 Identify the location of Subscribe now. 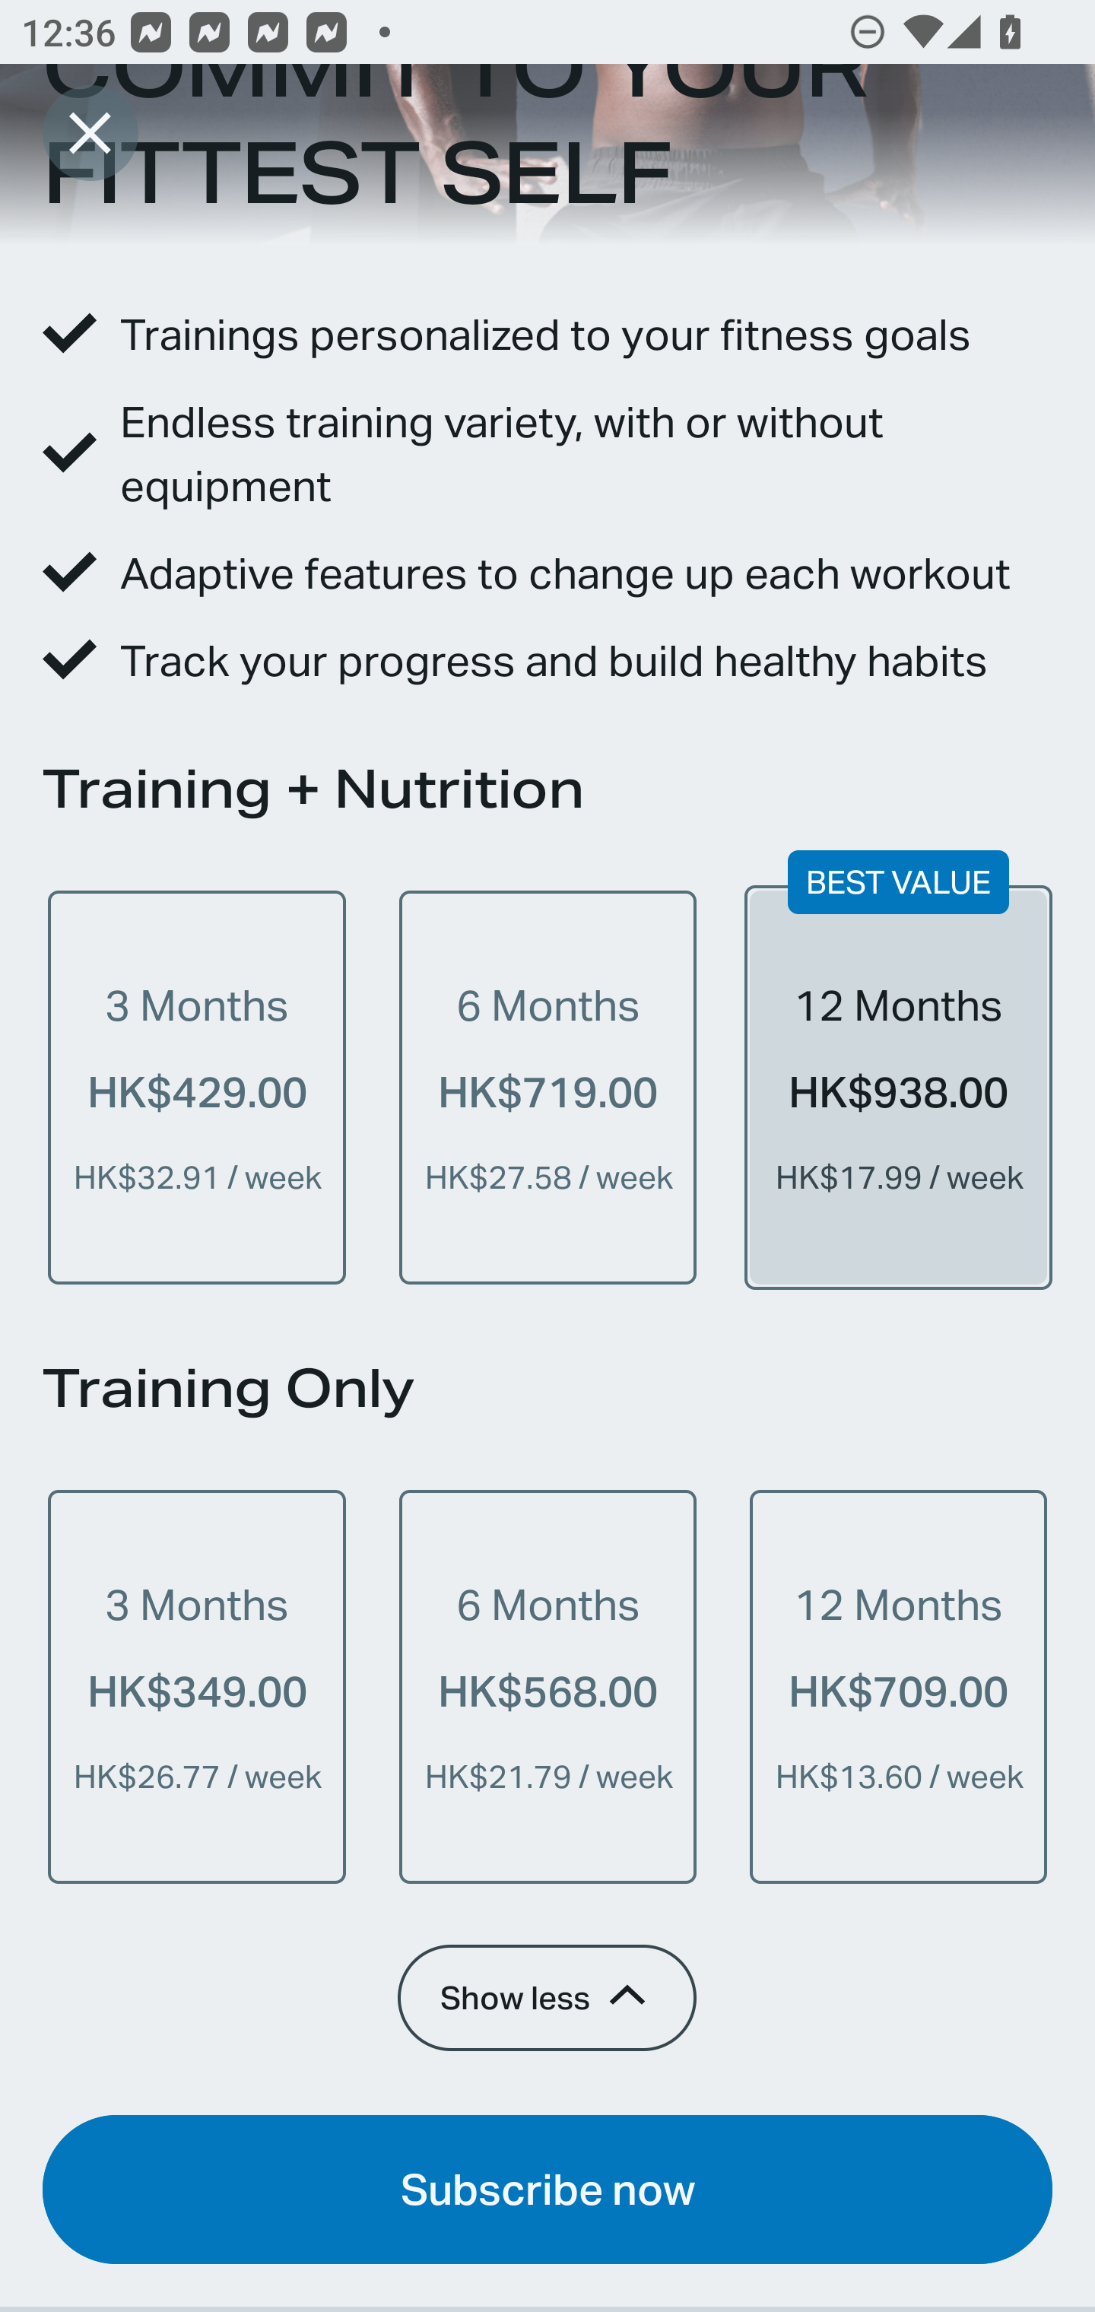
(547, 2189).